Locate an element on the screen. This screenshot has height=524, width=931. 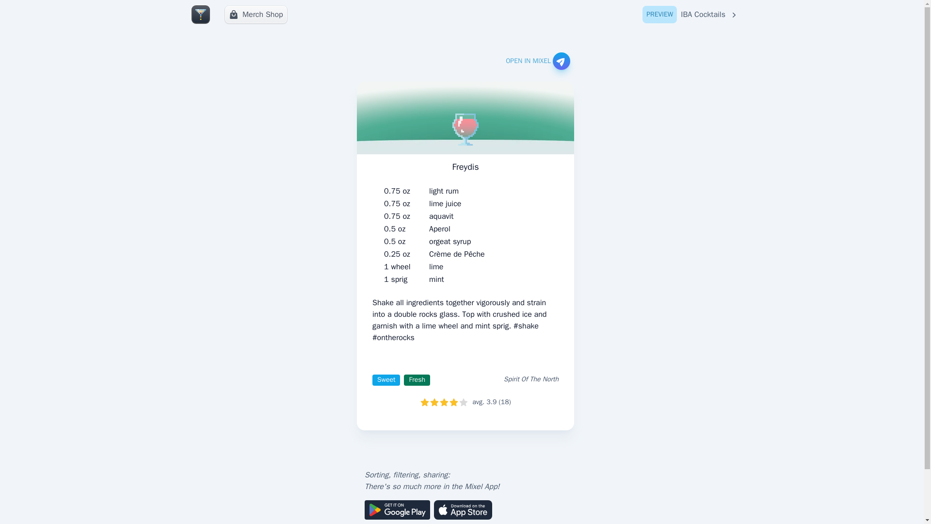
Merch Shop is located at coordinates (256, 14).